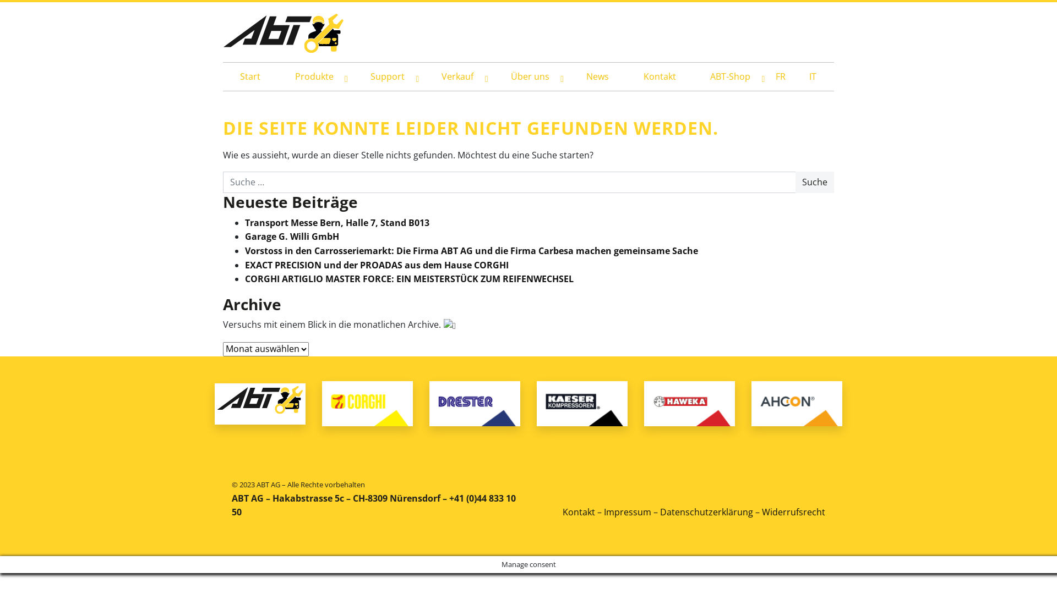  I want to click on Kontakt, so click(660, 77).